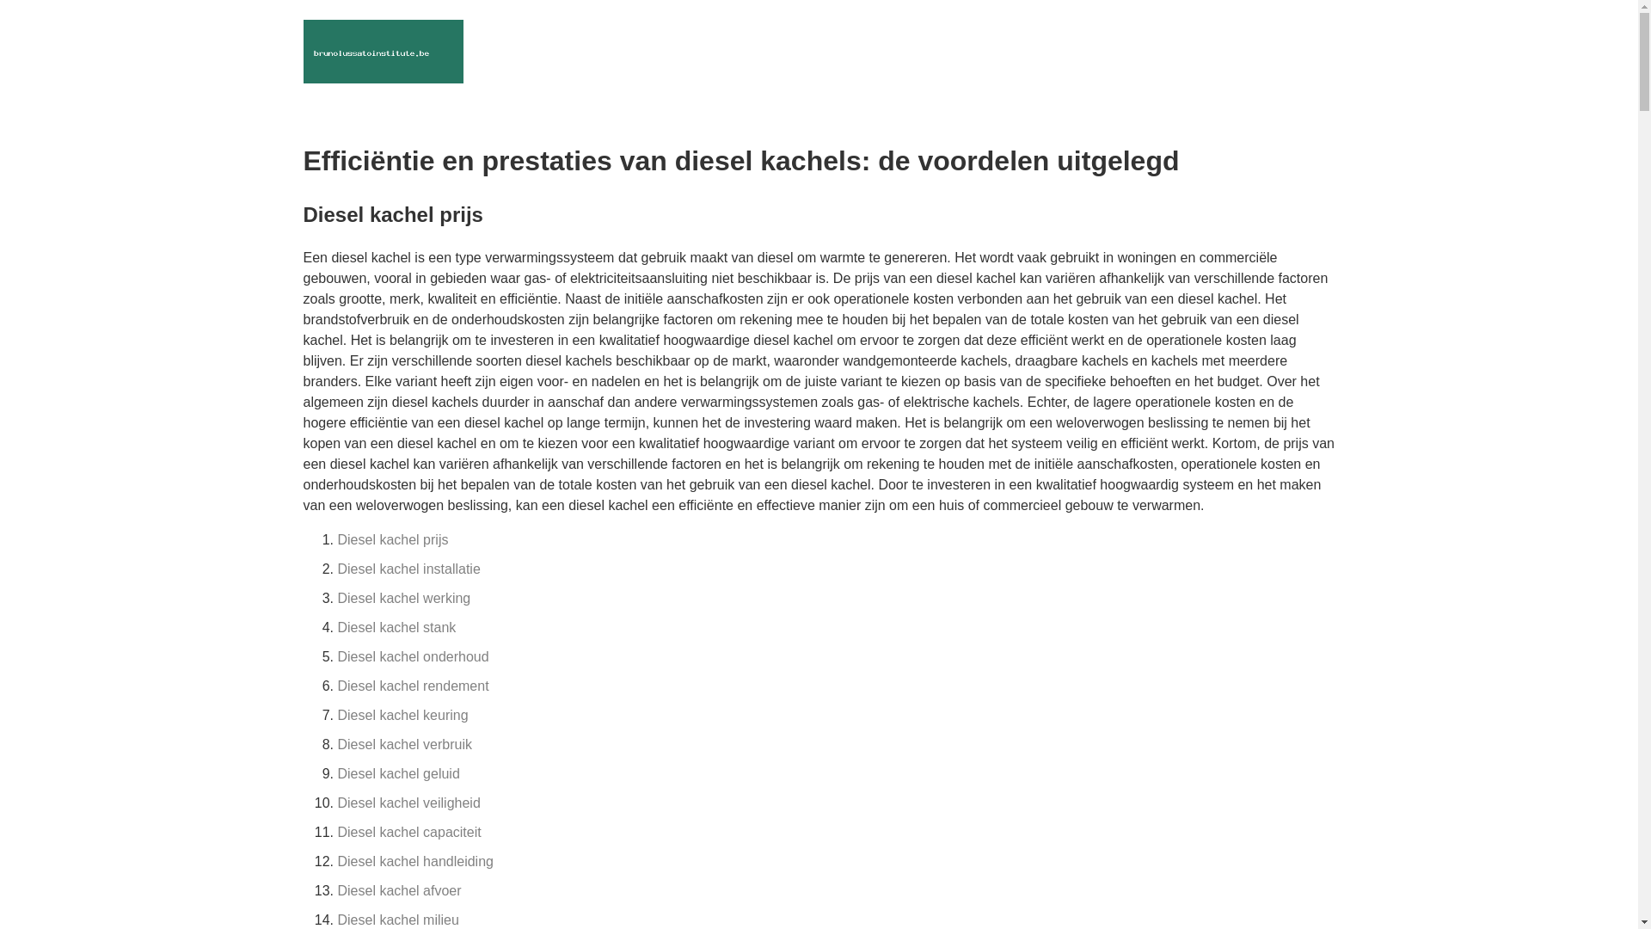 The width and height of the screenshot is (1651, 929). What do you see at coordinates (404, 745) in the screenshot?
I see `Diesel kachel verbruik` at bounding box center [404, 745].